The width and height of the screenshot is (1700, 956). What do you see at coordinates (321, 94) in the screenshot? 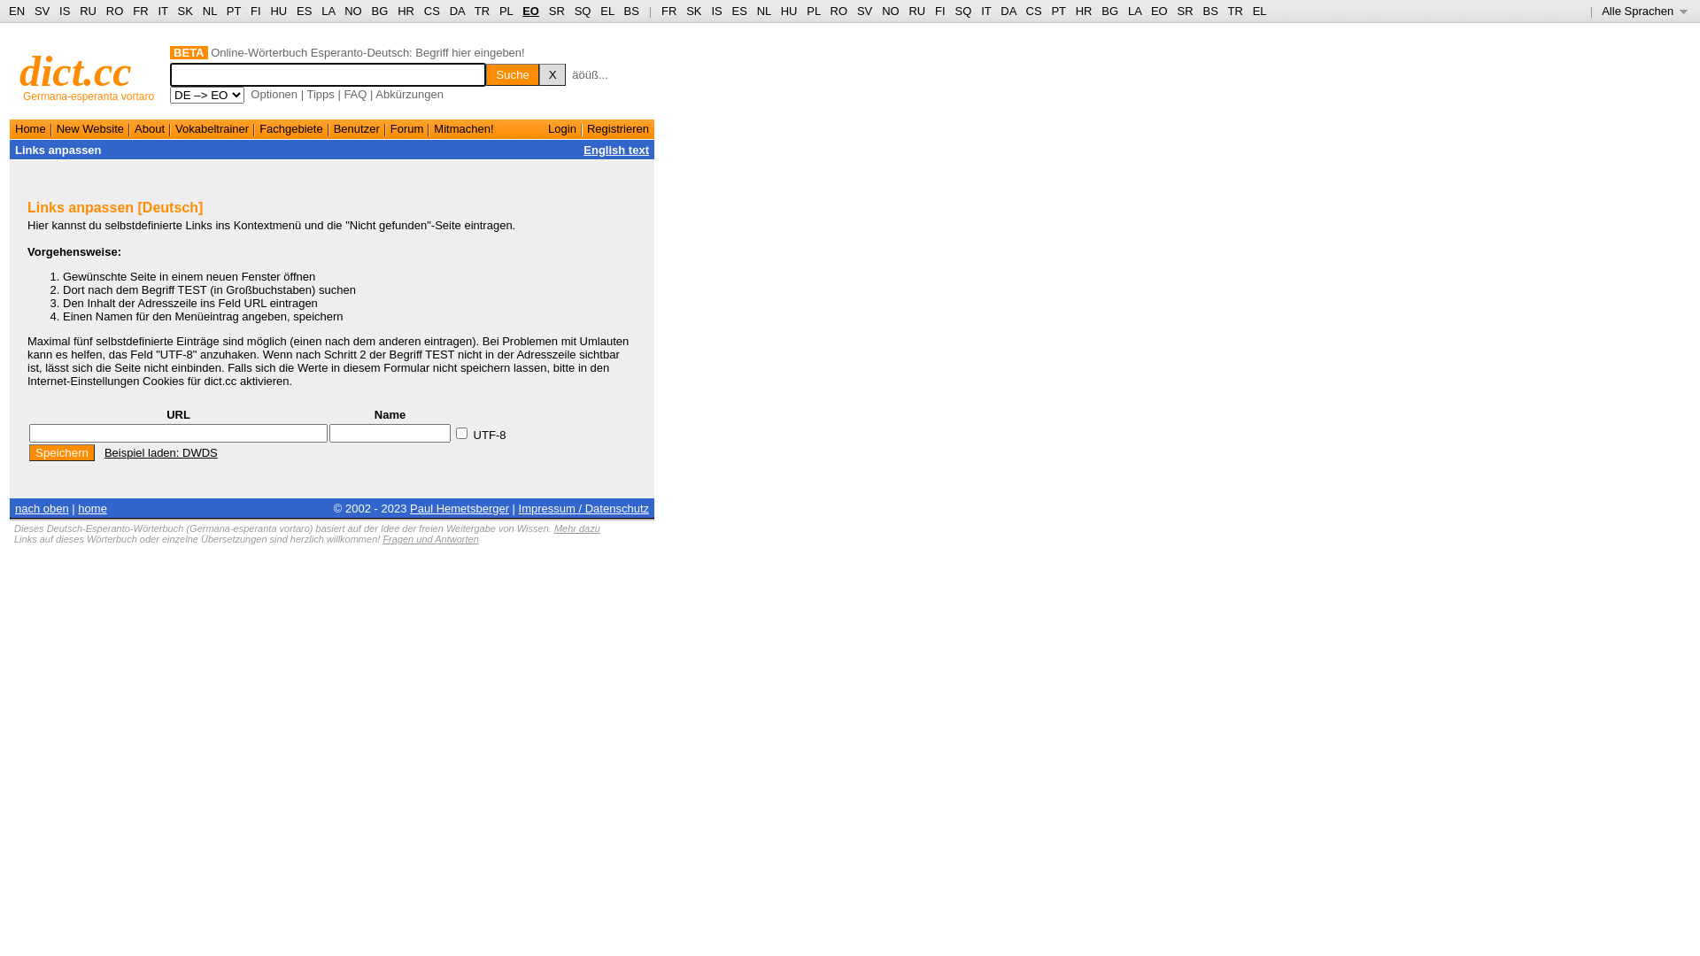
I see `Tipps` at bounding box center [321, 94].